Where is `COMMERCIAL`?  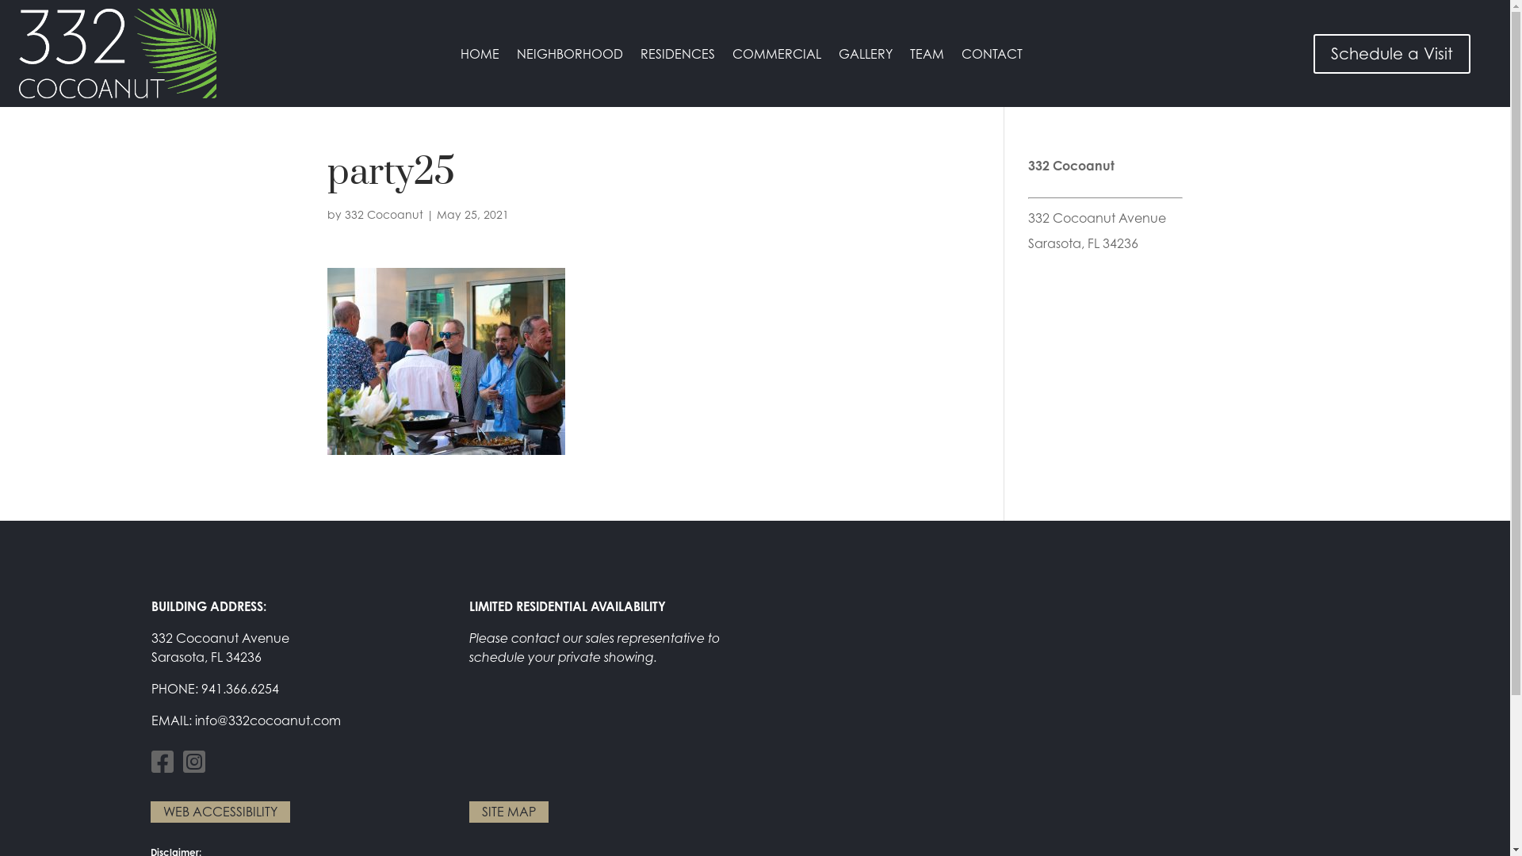
COMMERCIAL is located at coordinates (777, 56).